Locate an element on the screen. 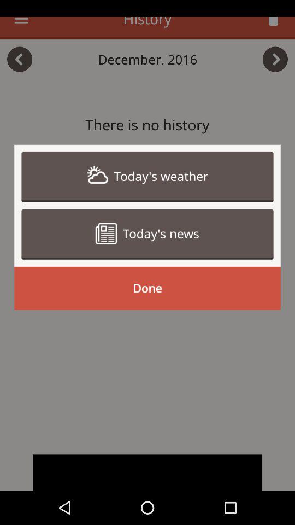 This screenshot has height=525, width=295. bottom scroll next is located at coordinates (147, 472).